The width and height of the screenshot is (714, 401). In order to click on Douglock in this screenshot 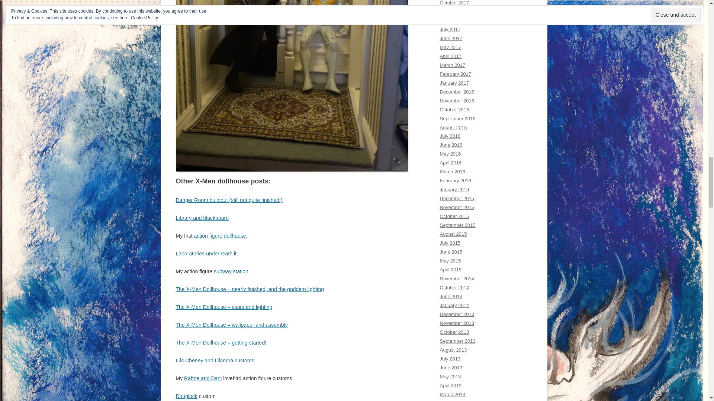, I will do `click(186, 396)`.